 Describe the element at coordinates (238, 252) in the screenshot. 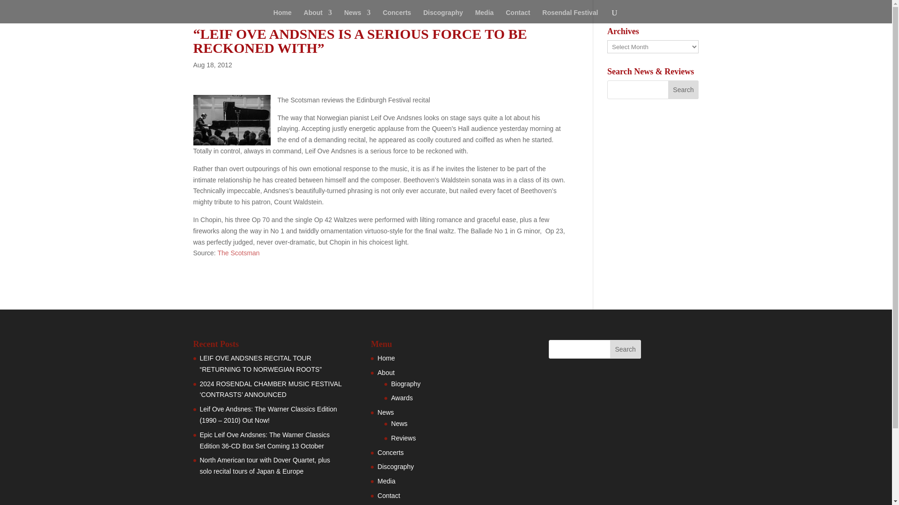

I see `The Scotsman` at that location.